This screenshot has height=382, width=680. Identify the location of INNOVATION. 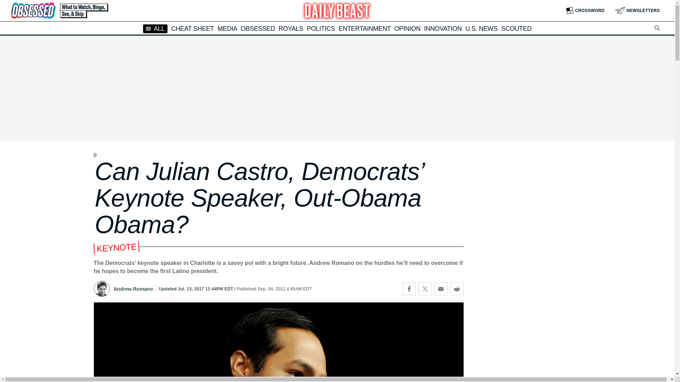
(443, 28).